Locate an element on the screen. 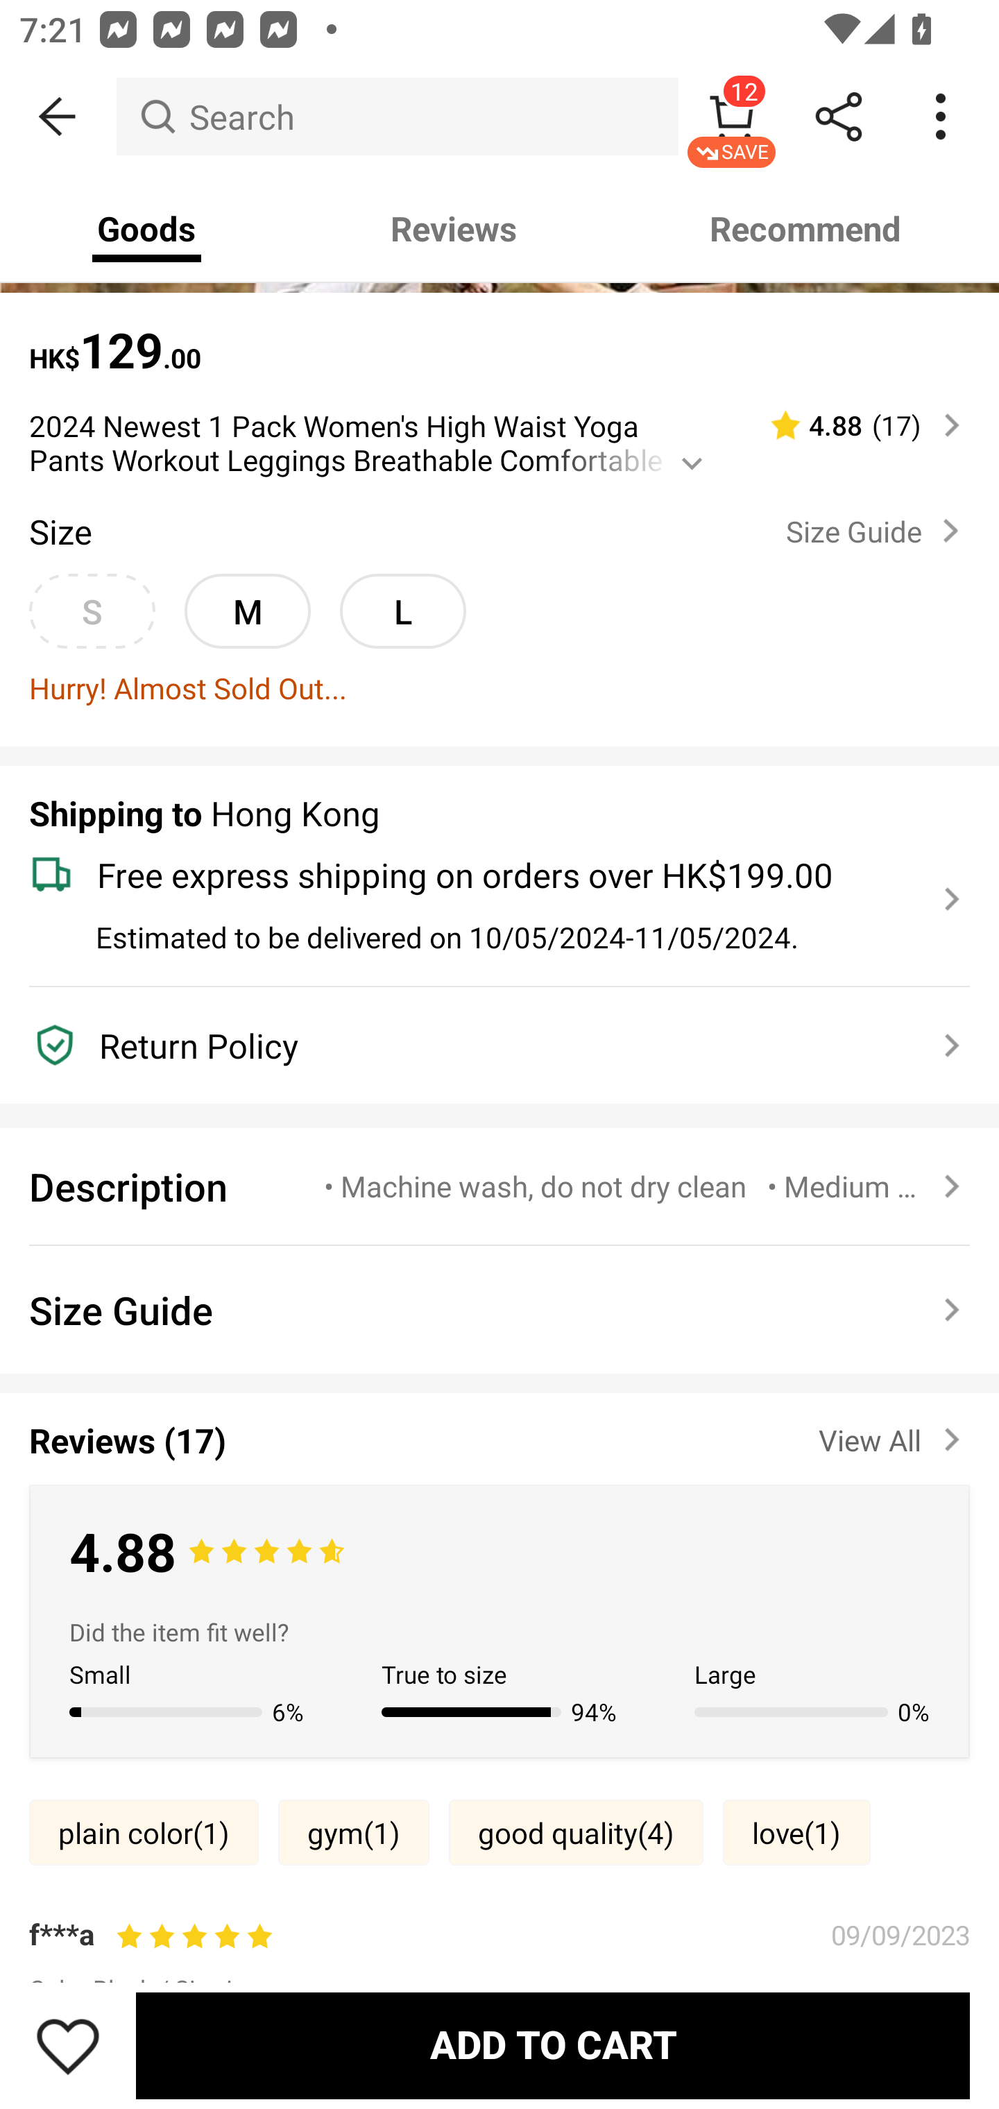 The image size is (999, 2109). 12 SAVE is located at coordinates (731, 117).